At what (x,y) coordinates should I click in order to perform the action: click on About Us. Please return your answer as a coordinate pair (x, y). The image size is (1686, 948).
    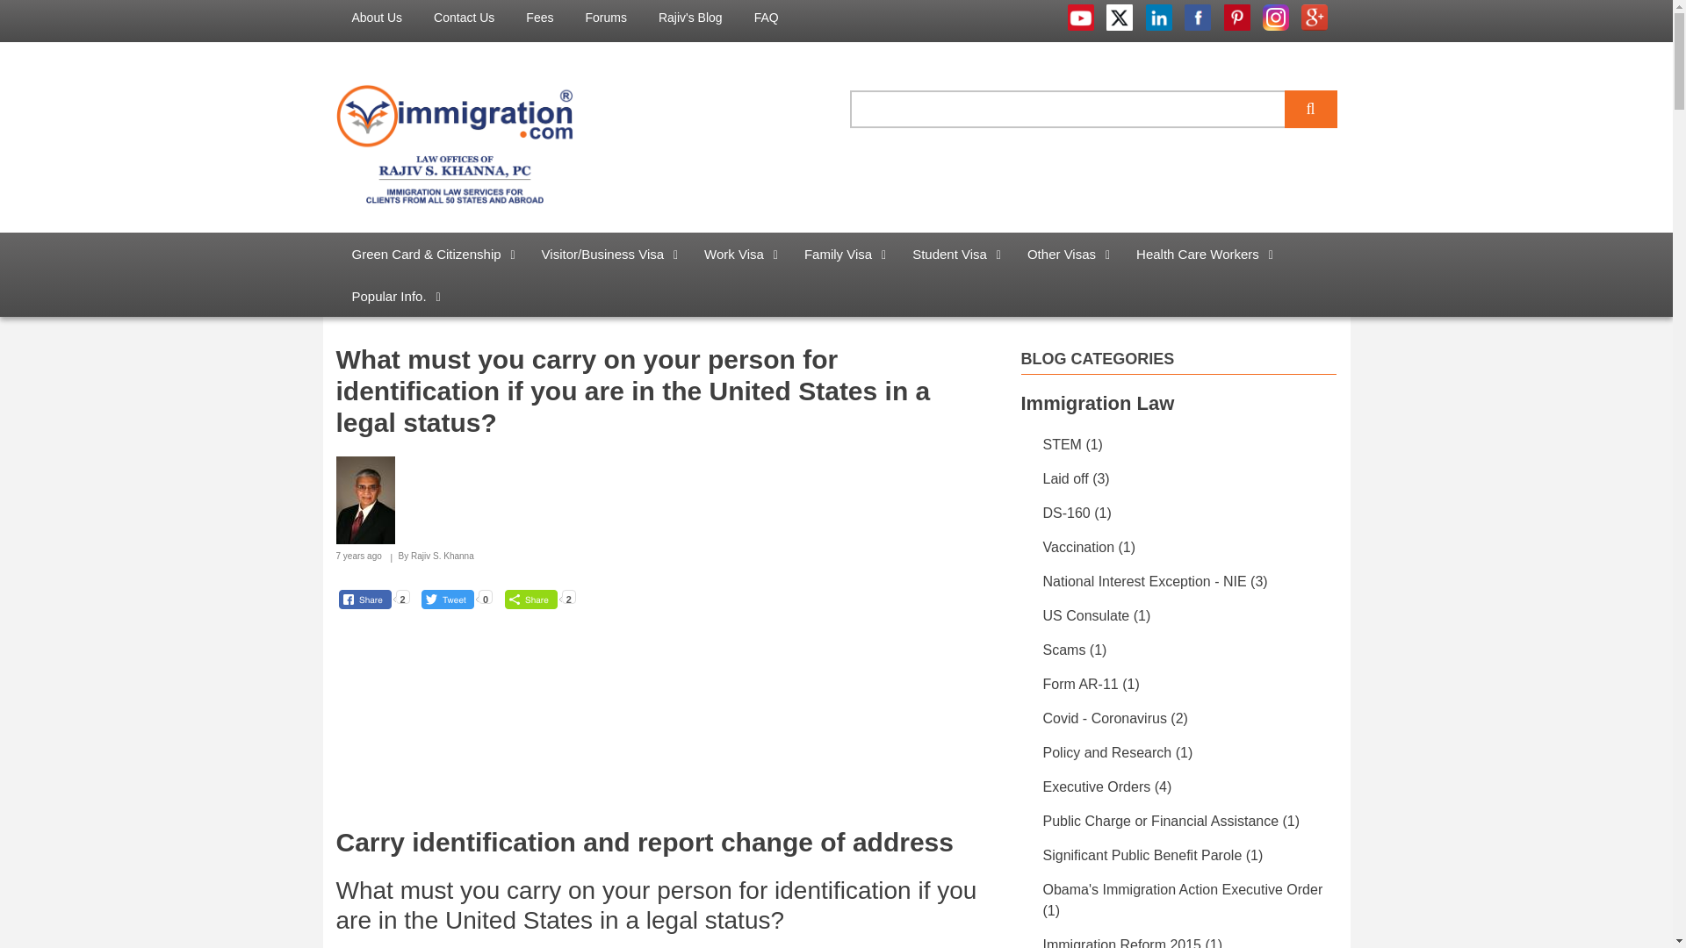
    Looking at the image, I should click on (377, 18).